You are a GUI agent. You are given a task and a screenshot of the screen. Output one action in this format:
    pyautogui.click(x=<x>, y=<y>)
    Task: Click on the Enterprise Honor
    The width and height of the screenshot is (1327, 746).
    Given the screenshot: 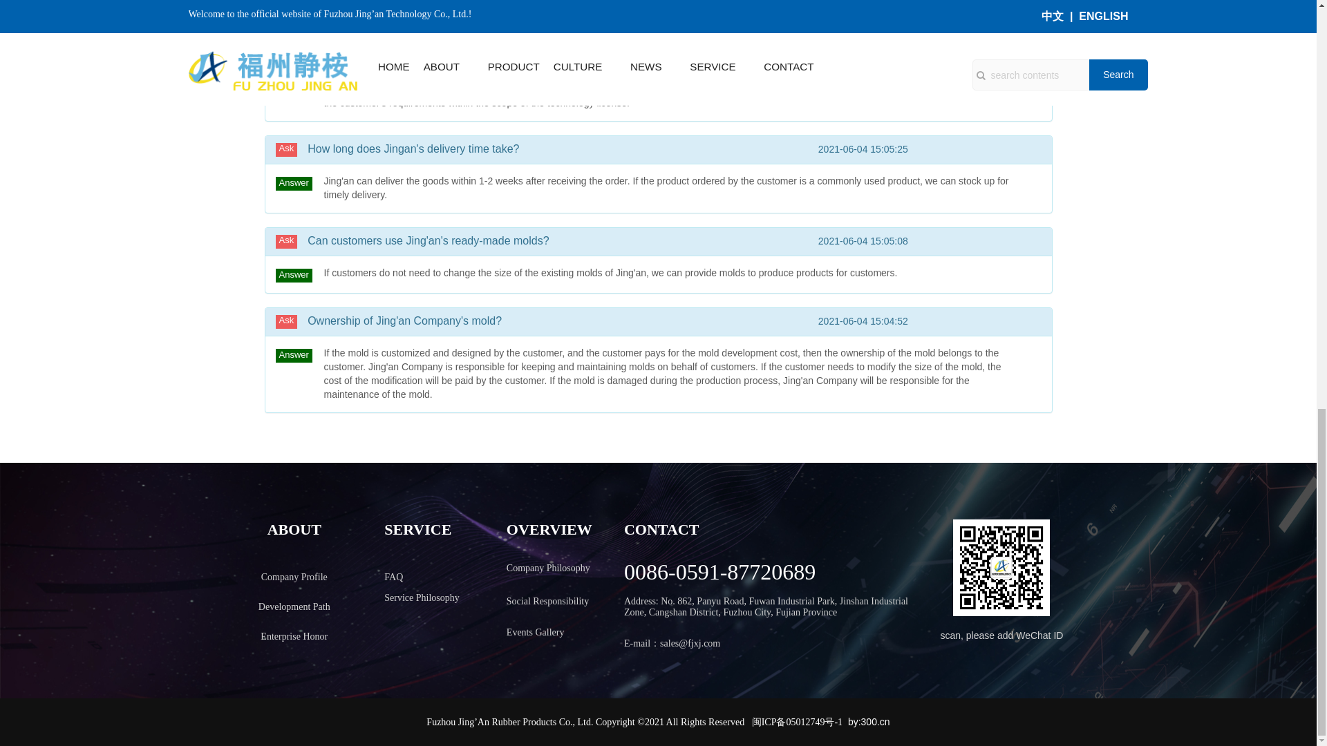 What is the action you would take?
    pyautogui.click(x=294, y=635)
    